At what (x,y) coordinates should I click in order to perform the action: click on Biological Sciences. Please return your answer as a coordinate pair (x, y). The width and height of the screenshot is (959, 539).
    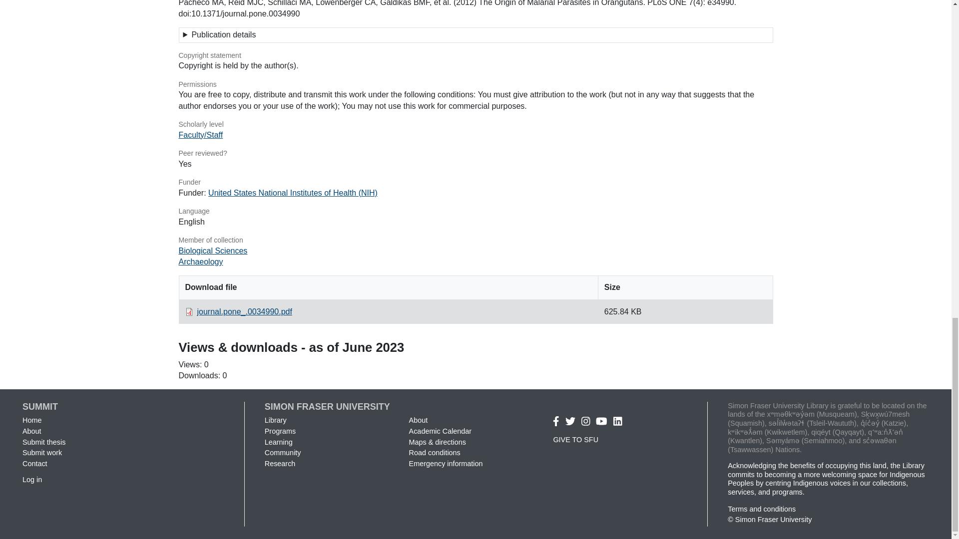
    Looking at the image, I should click on (213, 251).